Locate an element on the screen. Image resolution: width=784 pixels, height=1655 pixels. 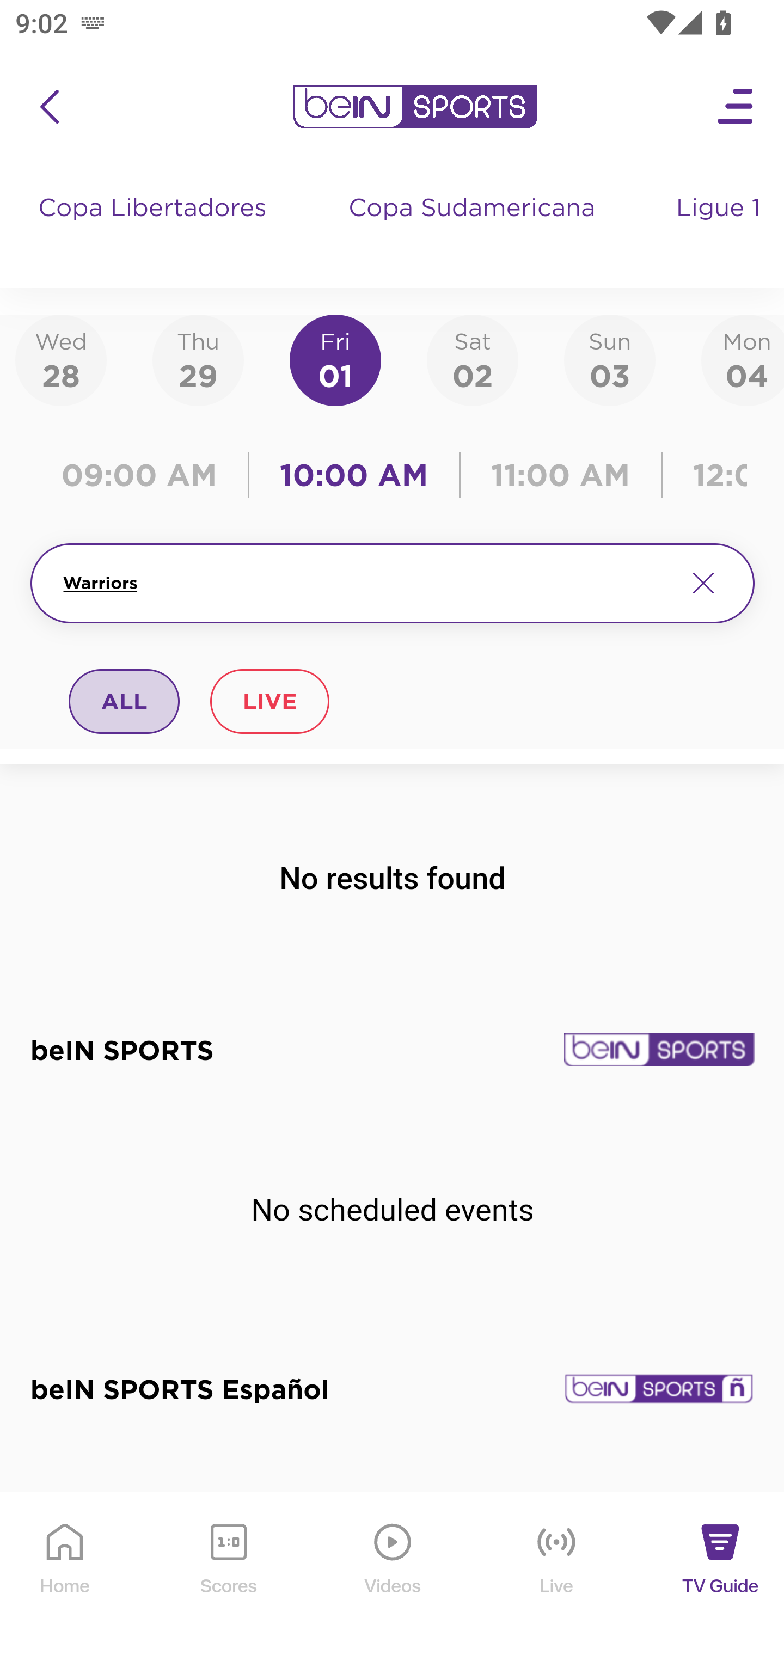
TV Guide TV Guide Icon TV Guide is located at coordinates (721, 1574).